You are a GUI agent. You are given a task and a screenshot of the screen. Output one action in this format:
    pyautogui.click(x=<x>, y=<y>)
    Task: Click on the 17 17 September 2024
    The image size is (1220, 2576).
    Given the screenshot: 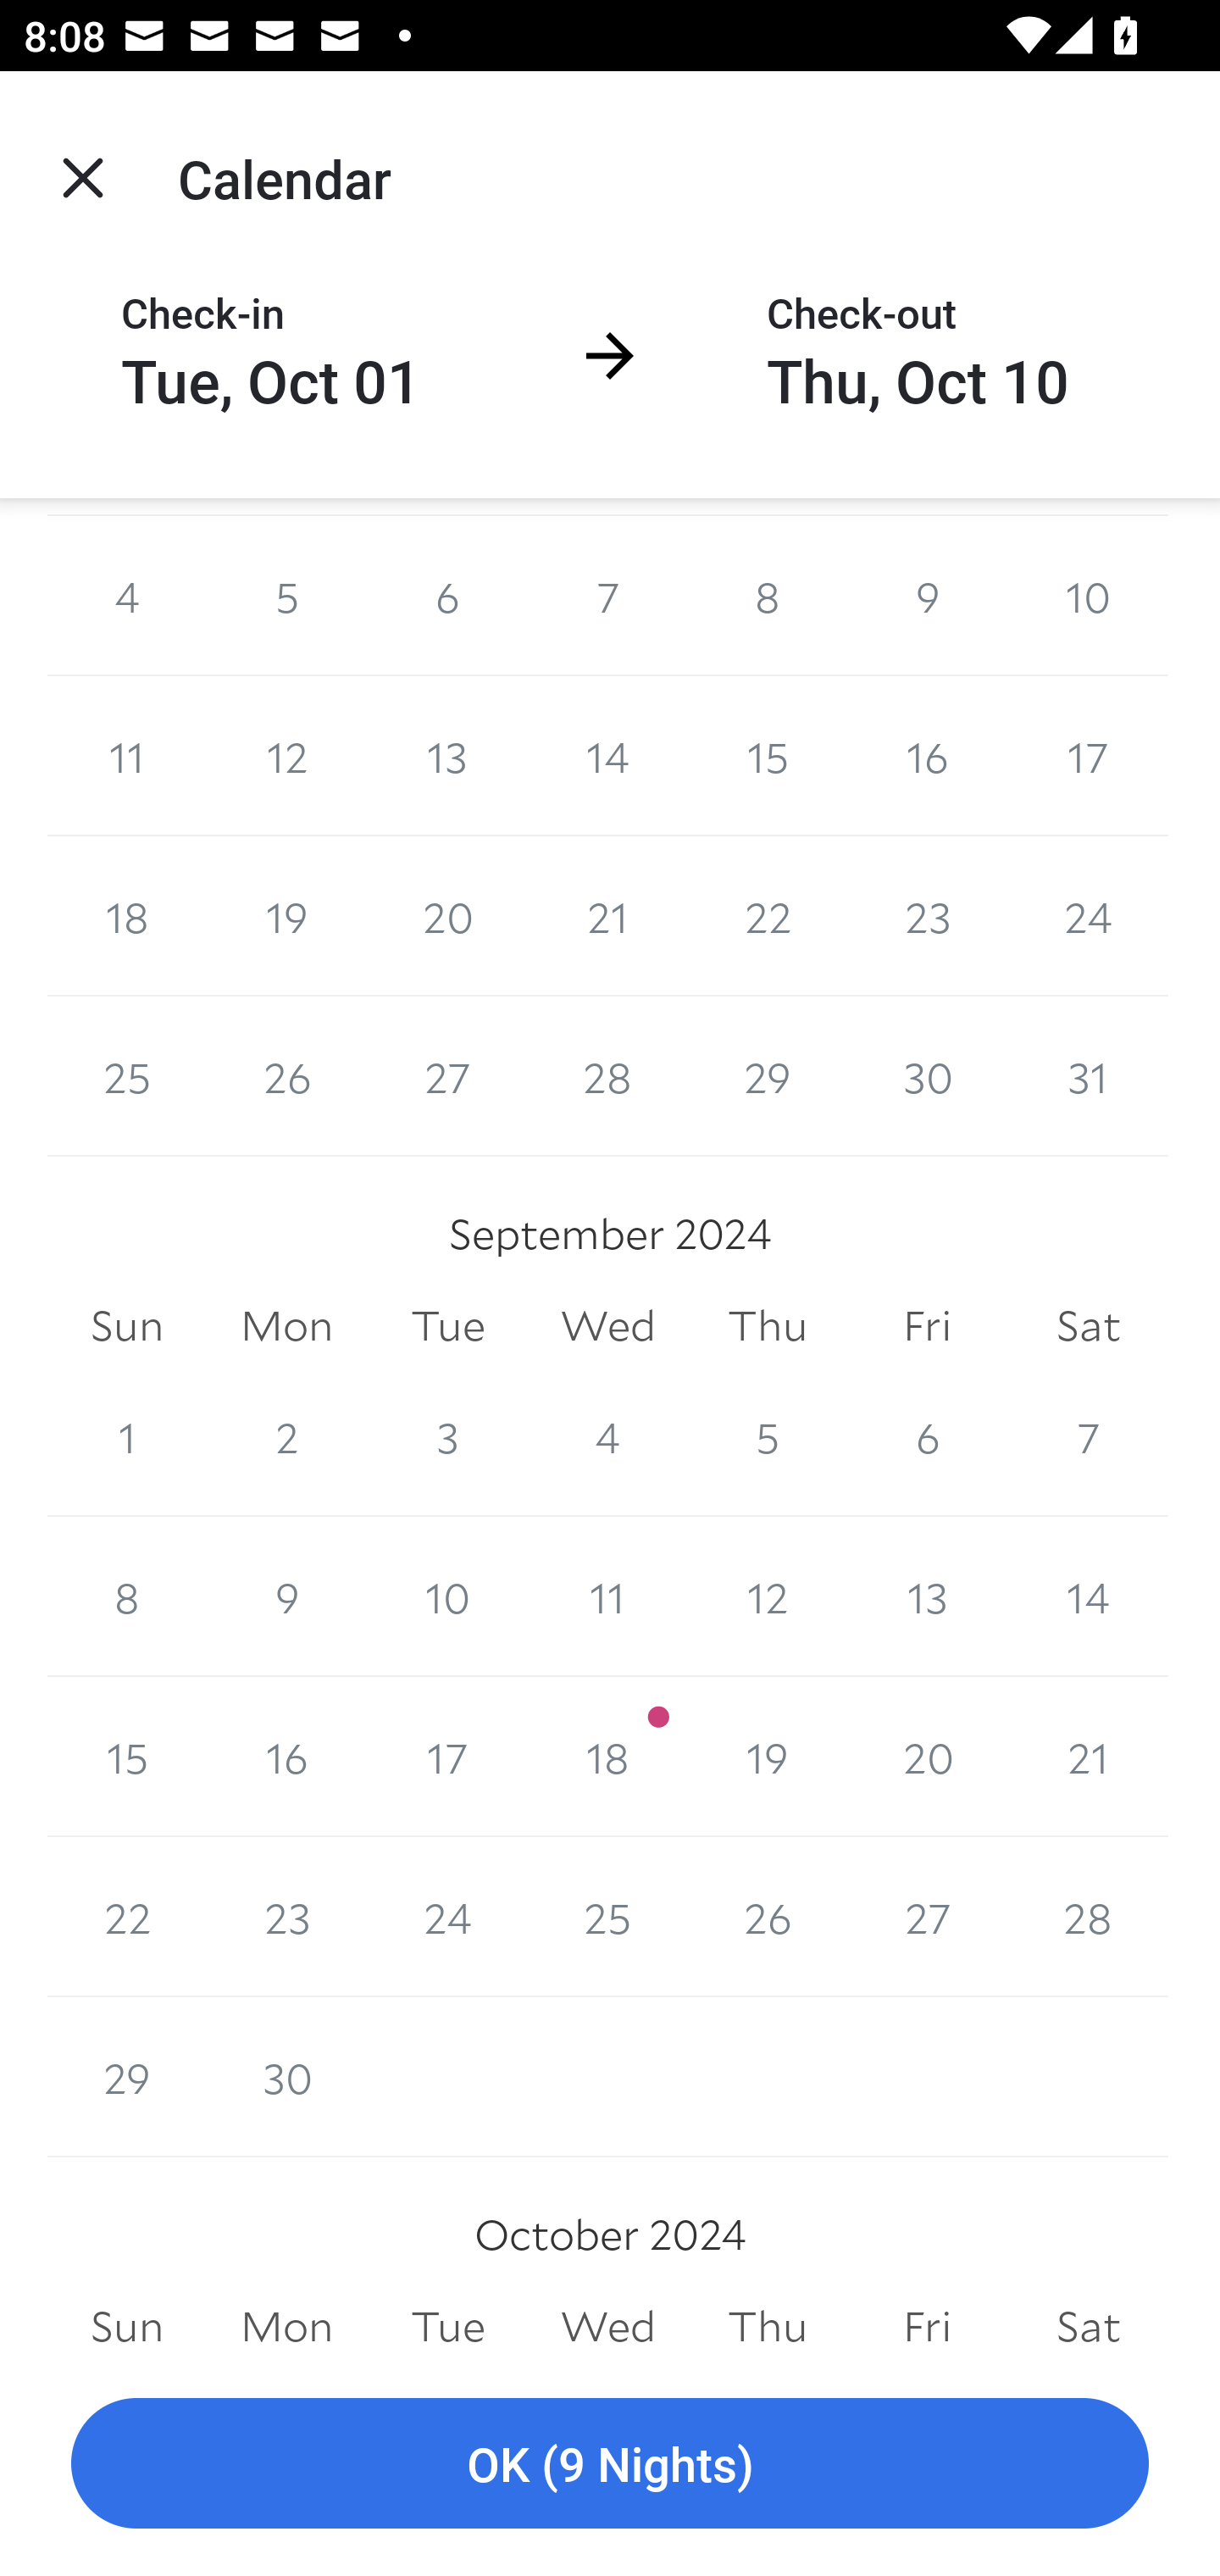 What is the action you would take?
    pyautogui.click(x=447, y=1757)
    